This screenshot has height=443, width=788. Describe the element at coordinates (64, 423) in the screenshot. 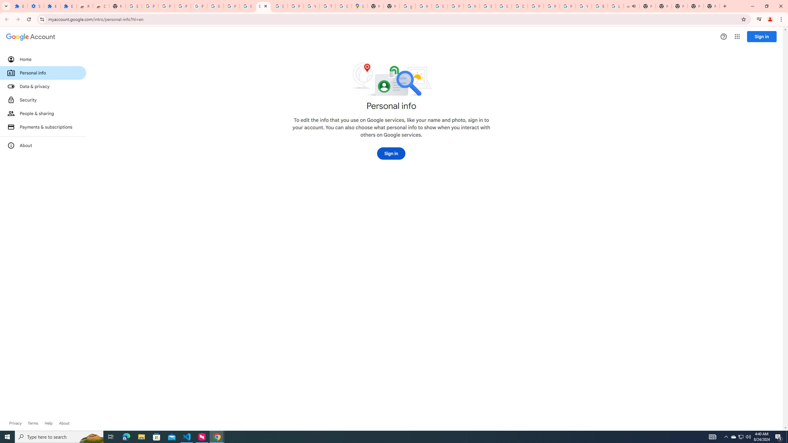

I see `Learn more about Google Account` at that location.